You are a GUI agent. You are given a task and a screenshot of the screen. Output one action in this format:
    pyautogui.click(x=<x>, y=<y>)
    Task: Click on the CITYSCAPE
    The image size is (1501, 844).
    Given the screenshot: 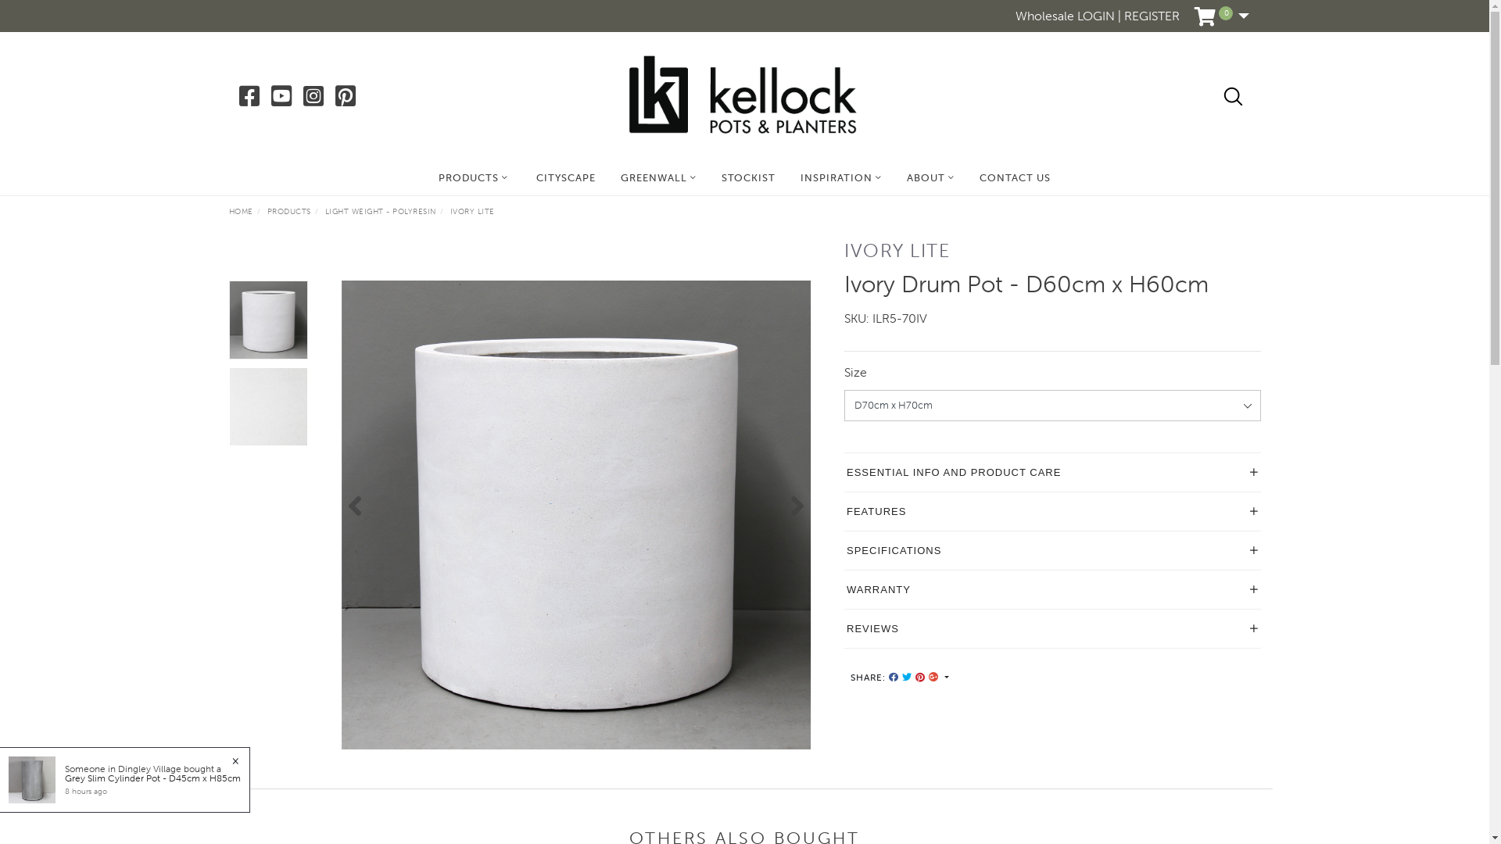 What is the action you would take?
    pyautogui.click(x=566, y=178)
    